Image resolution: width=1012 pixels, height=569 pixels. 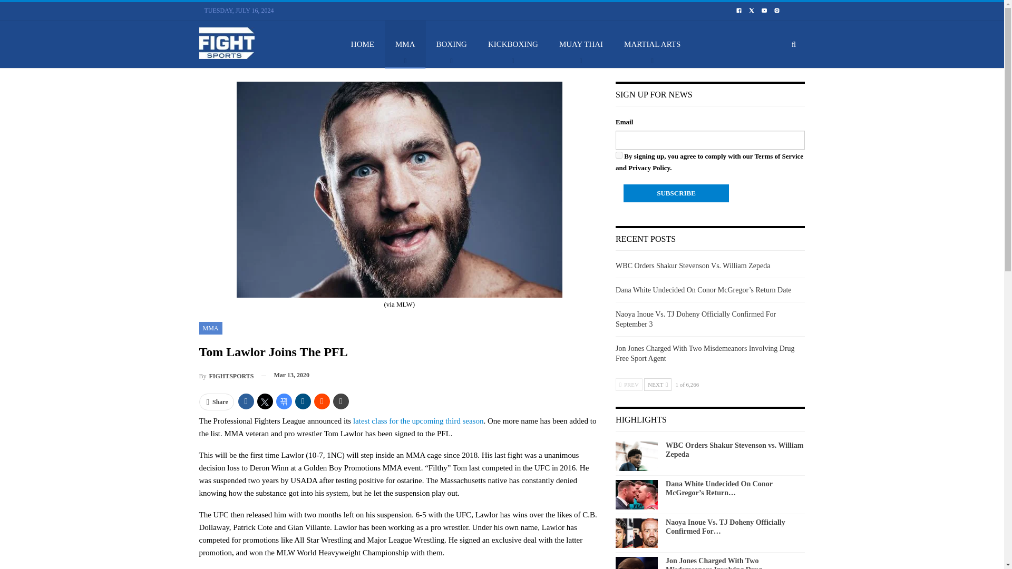 What do you see at coordinates (513, 44) in the screenshot?
I see `KICKBOXING` at bounding box center [513, 44].